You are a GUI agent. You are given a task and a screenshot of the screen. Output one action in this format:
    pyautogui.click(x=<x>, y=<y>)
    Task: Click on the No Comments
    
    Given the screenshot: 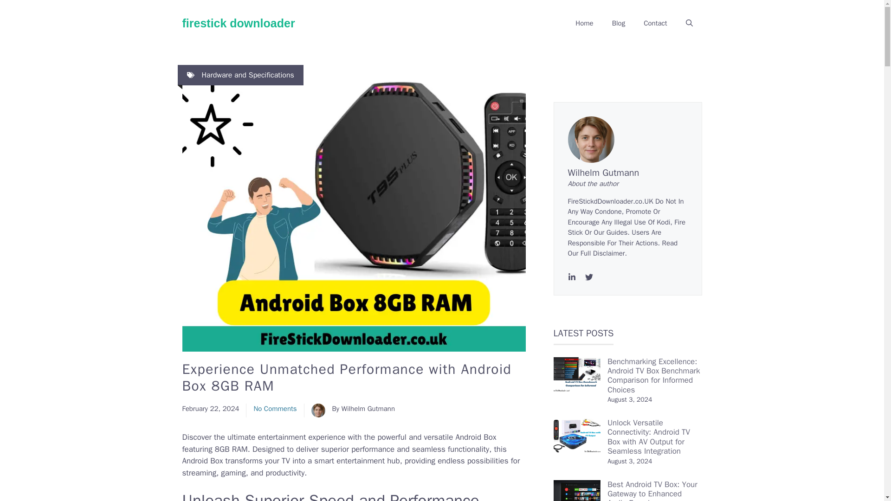 What is the action you would take?
    pyautogui.click(x=275, y=408)
    